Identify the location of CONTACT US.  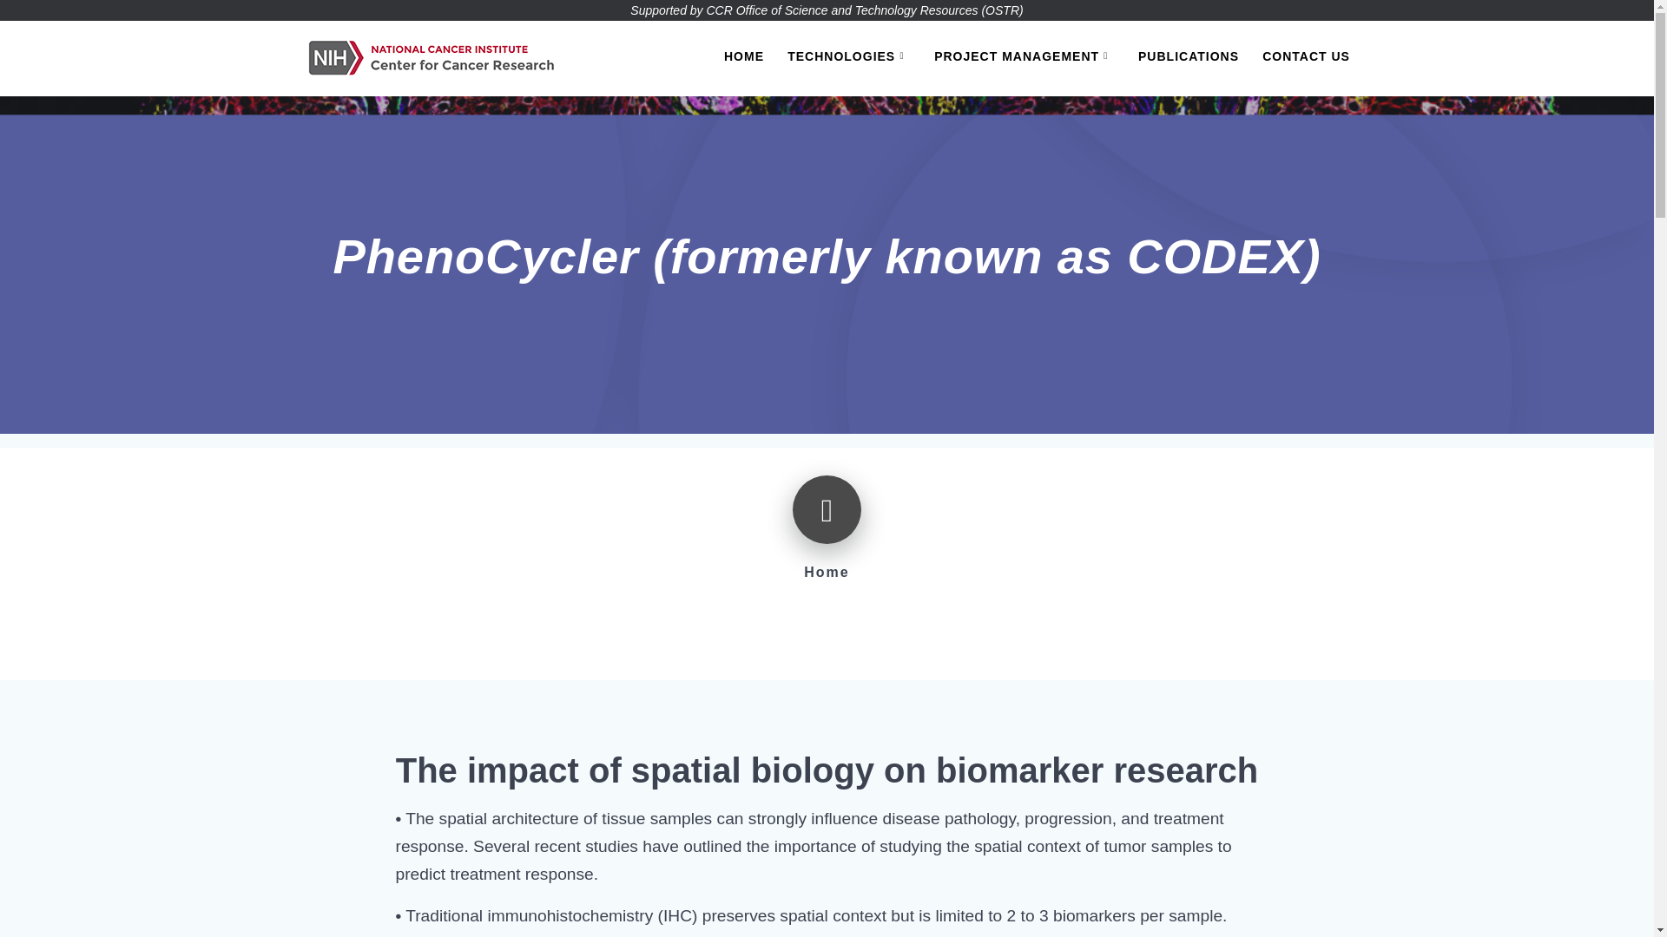
(1306, 57).